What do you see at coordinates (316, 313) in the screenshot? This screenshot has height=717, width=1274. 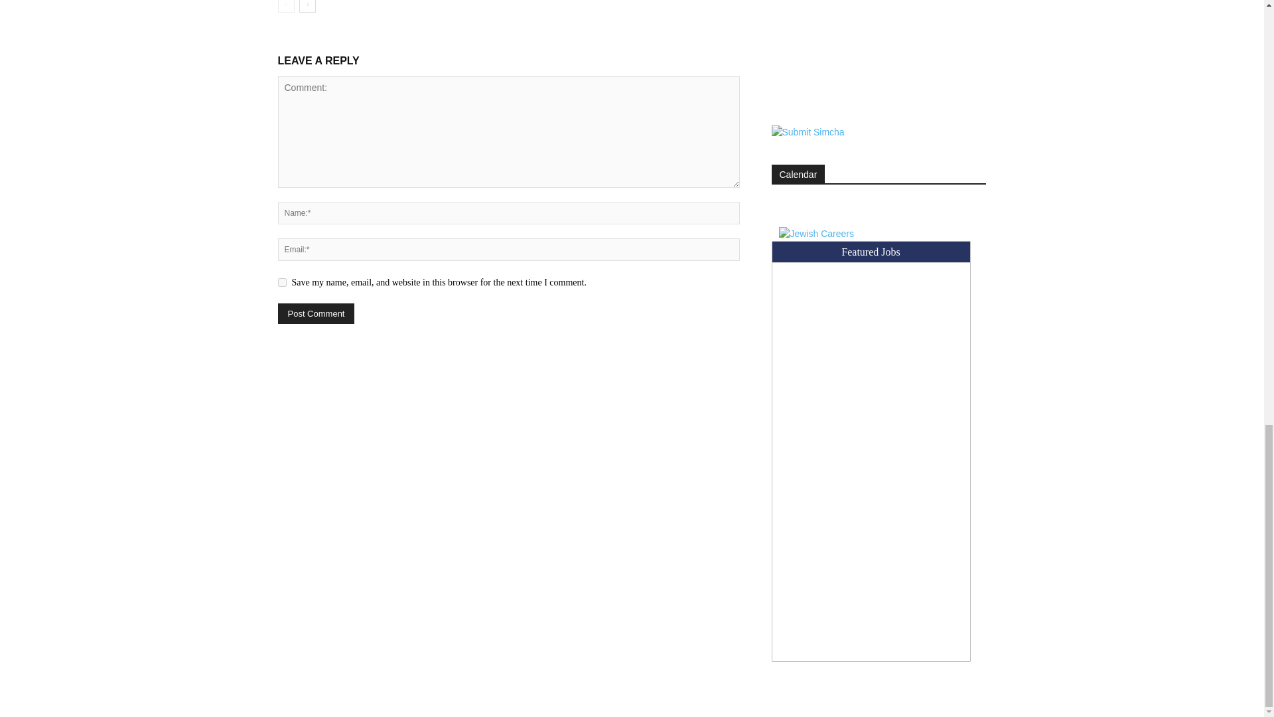 I see `Post Comment` at bounding box center [316, 313].